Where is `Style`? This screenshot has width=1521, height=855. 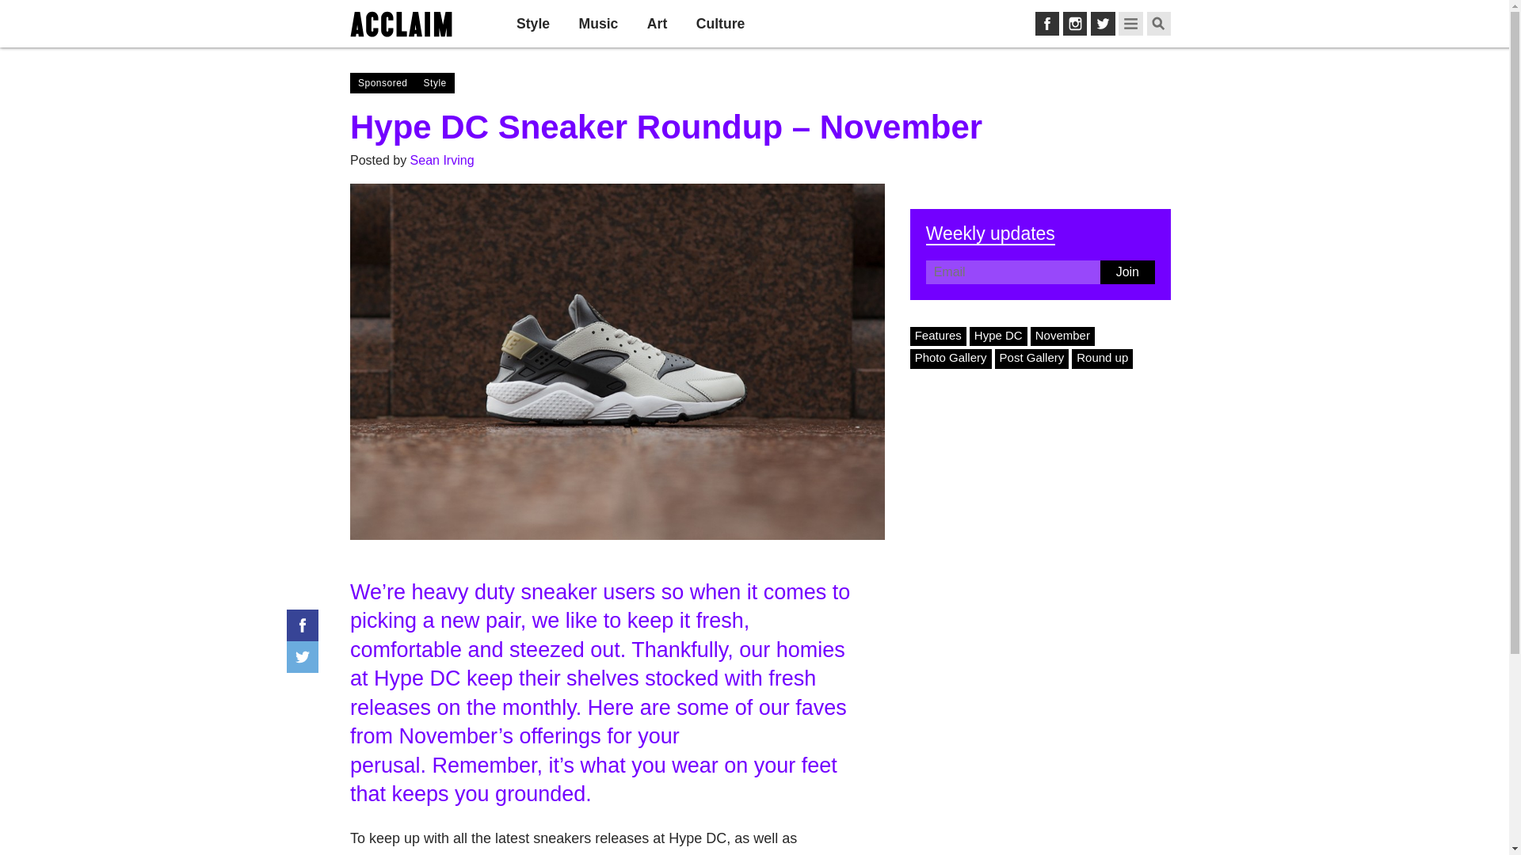 Style is located at coordinates (532, 24).